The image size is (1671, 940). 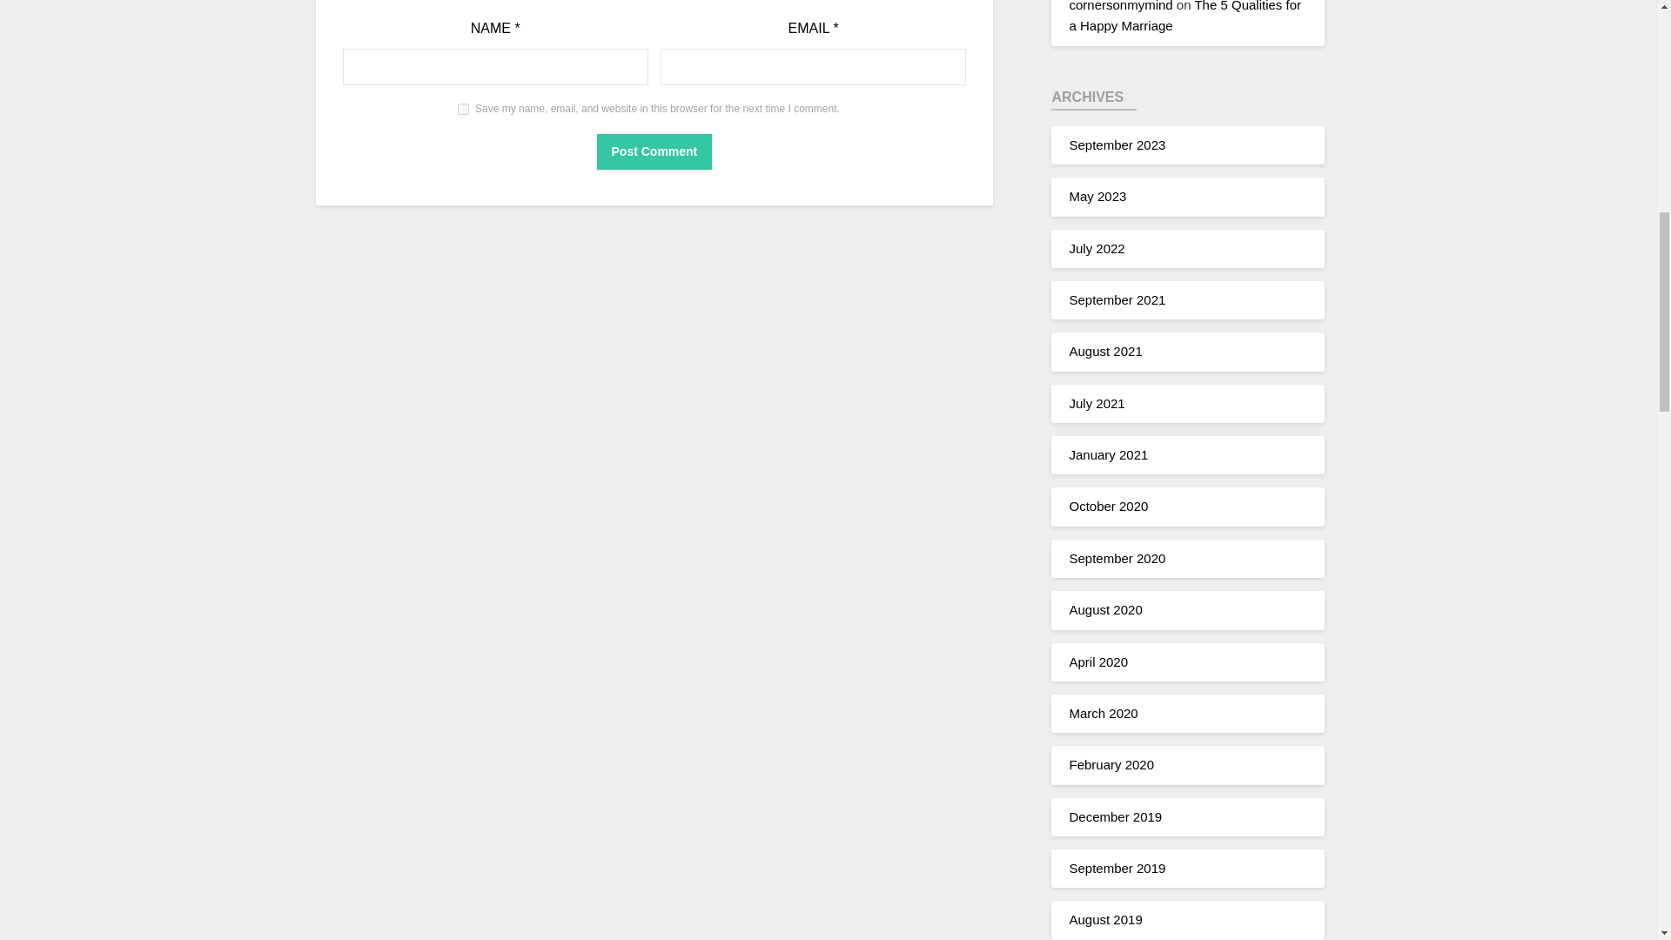 What do you see at coordinates (463, 108) in the screenshot?
I see `yes` at bounding box center [463, 108].